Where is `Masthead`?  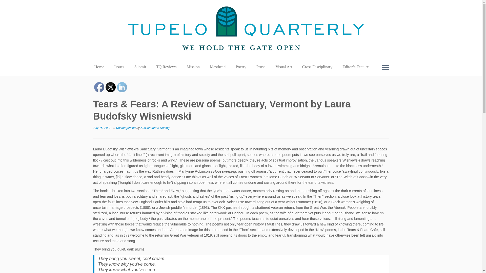 Masthead is located at coordinates (217, 67).